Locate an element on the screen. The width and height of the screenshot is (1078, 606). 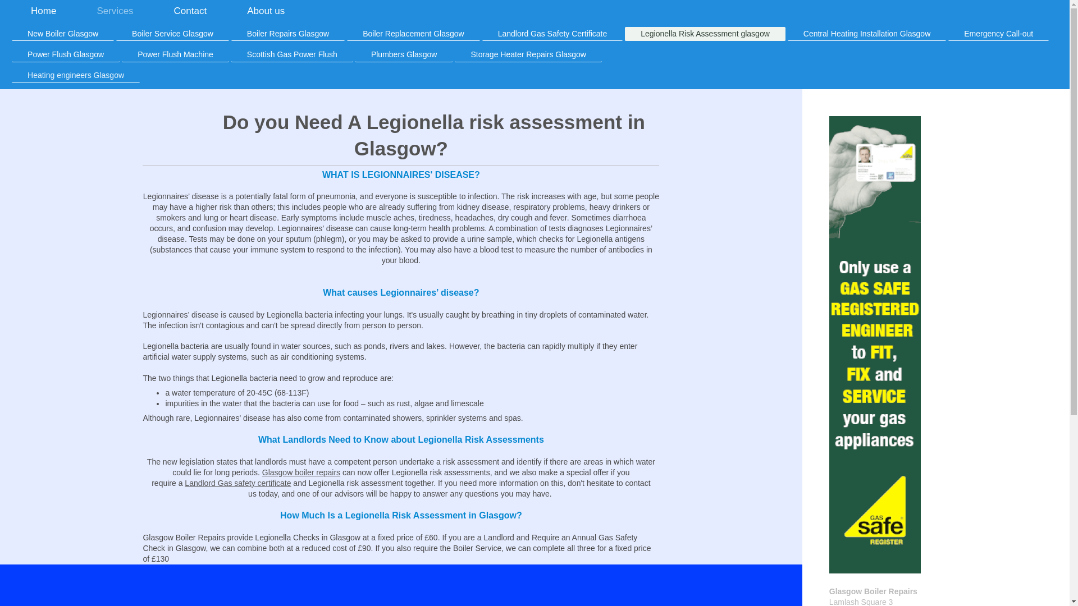
Central Heating Installation Glasgow is located at coordinates (867, 34).